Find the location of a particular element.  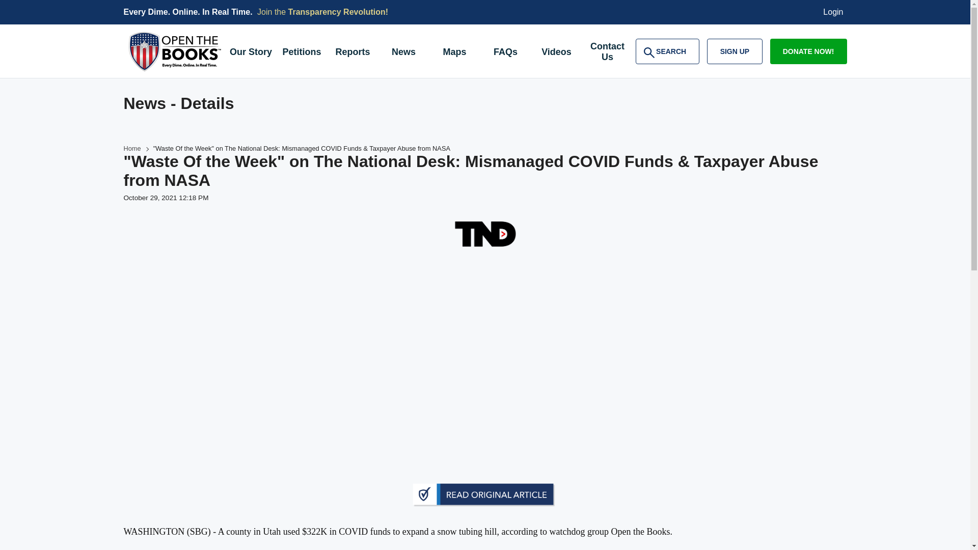

Home is located at coordinates (735, 51).